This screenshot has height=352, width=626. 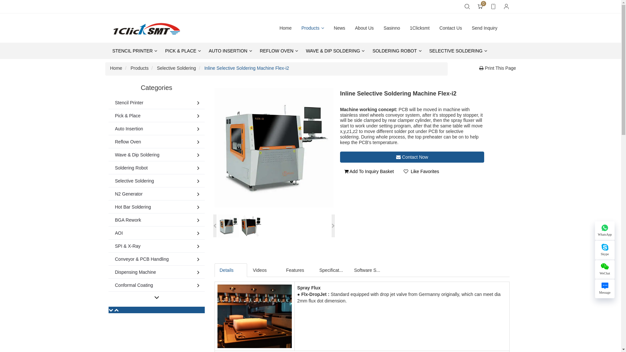 What do you see at coordinates (144, 233) in the screenshot?
I see `AOI` at bounding box center [144, 233].